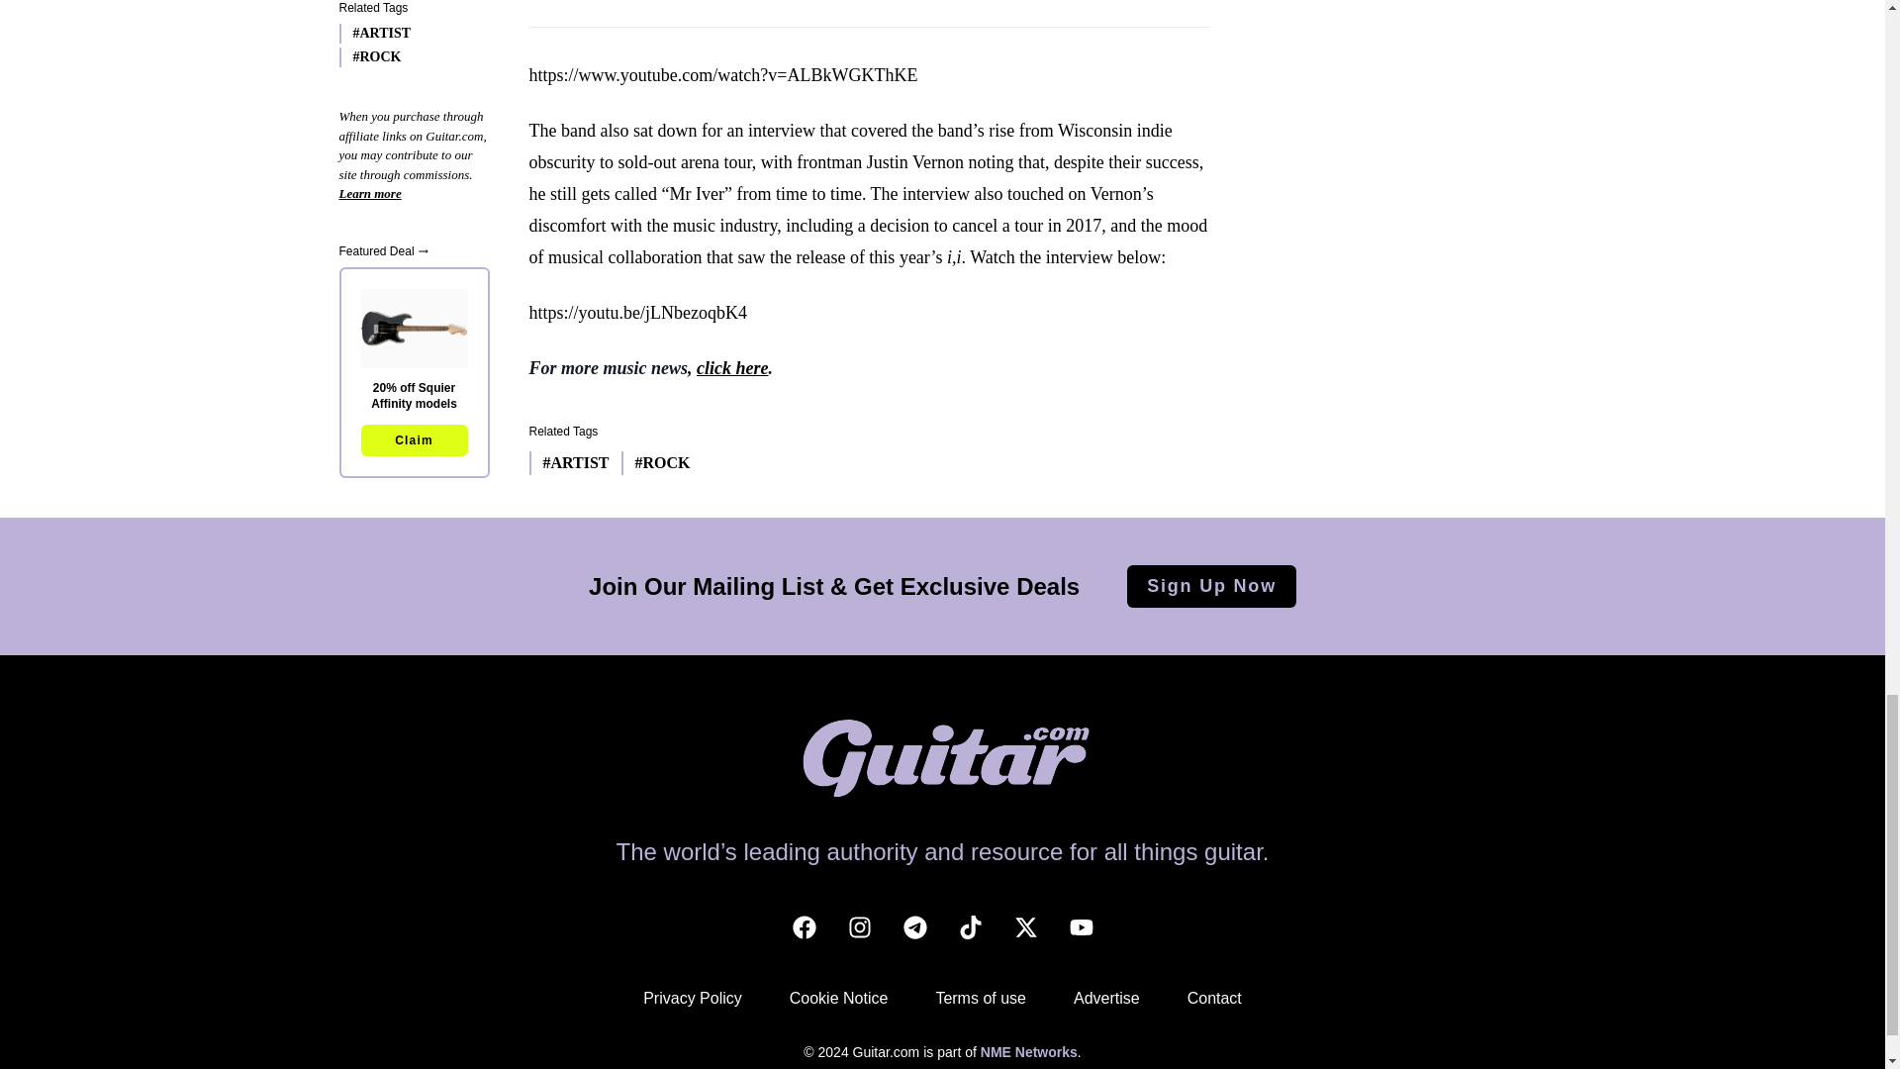 This screenshot has width=1900, height=1069. What do you see at coordinates (655, 462) in the screenshot?
I see `Rock` at bounding box center [655, 462].